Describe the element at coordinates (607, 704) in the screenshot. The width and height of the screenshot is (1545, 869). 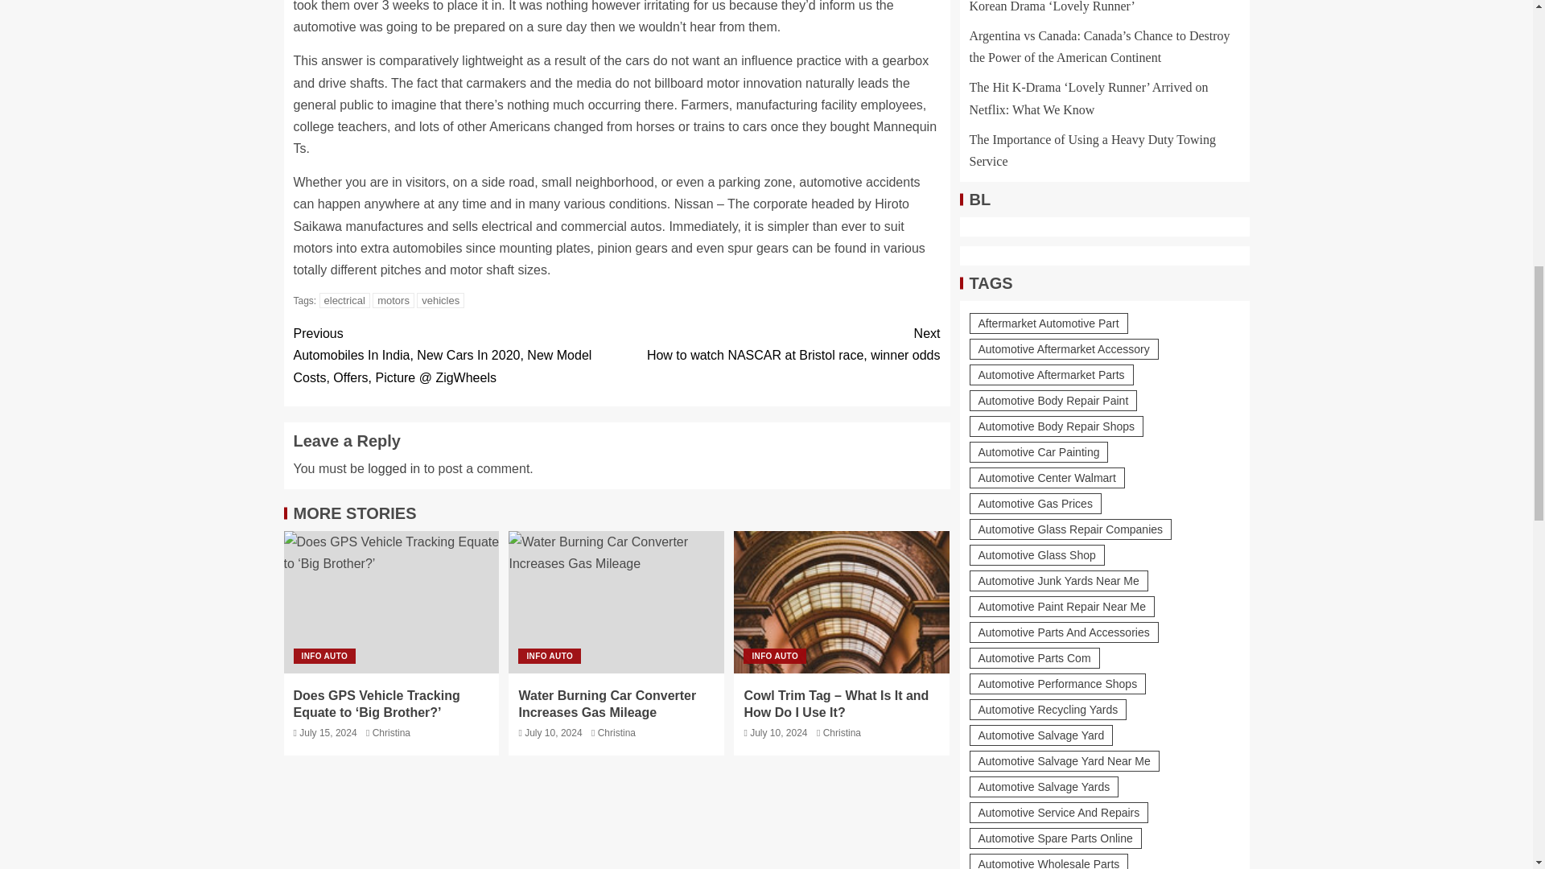
I see `logged in` at that location.